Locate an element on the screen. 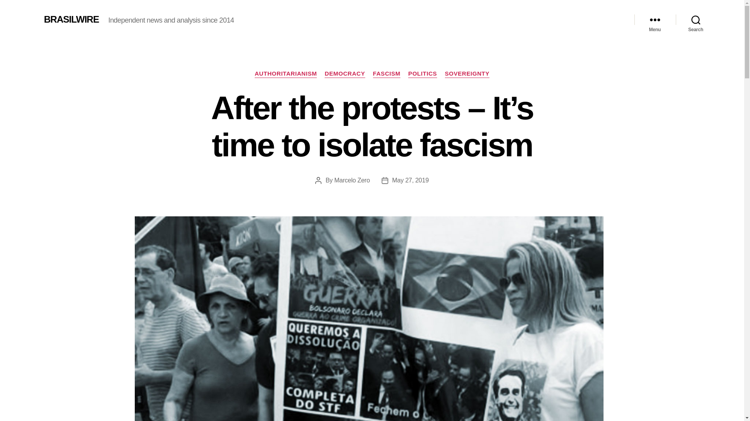 Image resolution: width=750 pixels, height=421 pixels. BRASILWIRE is located at coordinates (71, 19).